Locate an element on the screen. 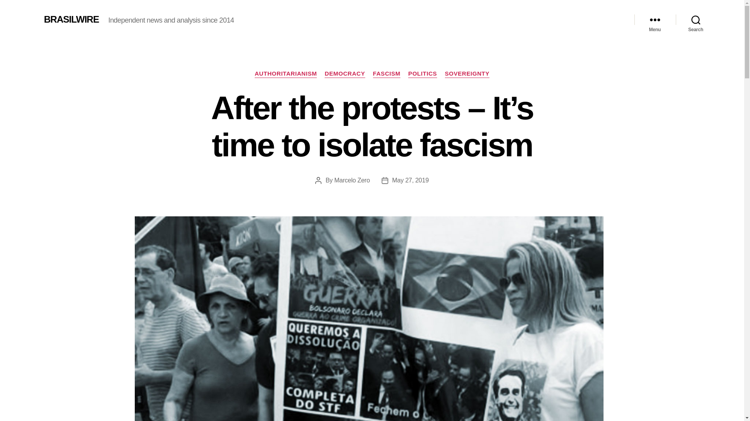 Image resolution: width=750 pixels, height=421 pixels. BRASILWIRE is located at coordinates (71, 19).